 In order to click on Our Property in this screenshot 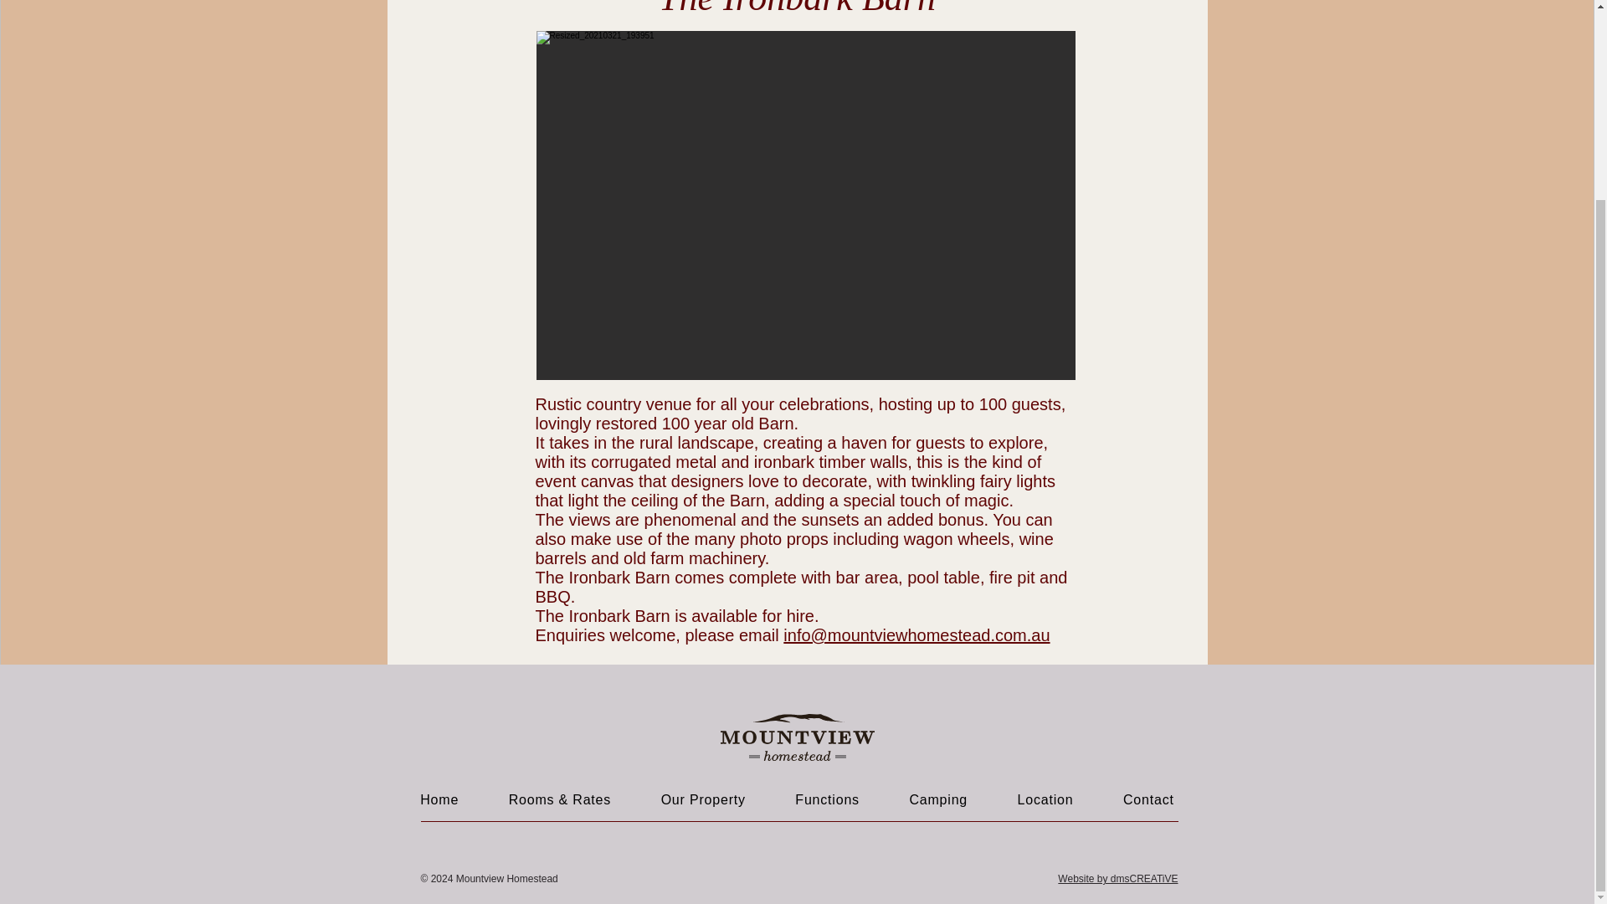, I will do `click(703, 800)`.